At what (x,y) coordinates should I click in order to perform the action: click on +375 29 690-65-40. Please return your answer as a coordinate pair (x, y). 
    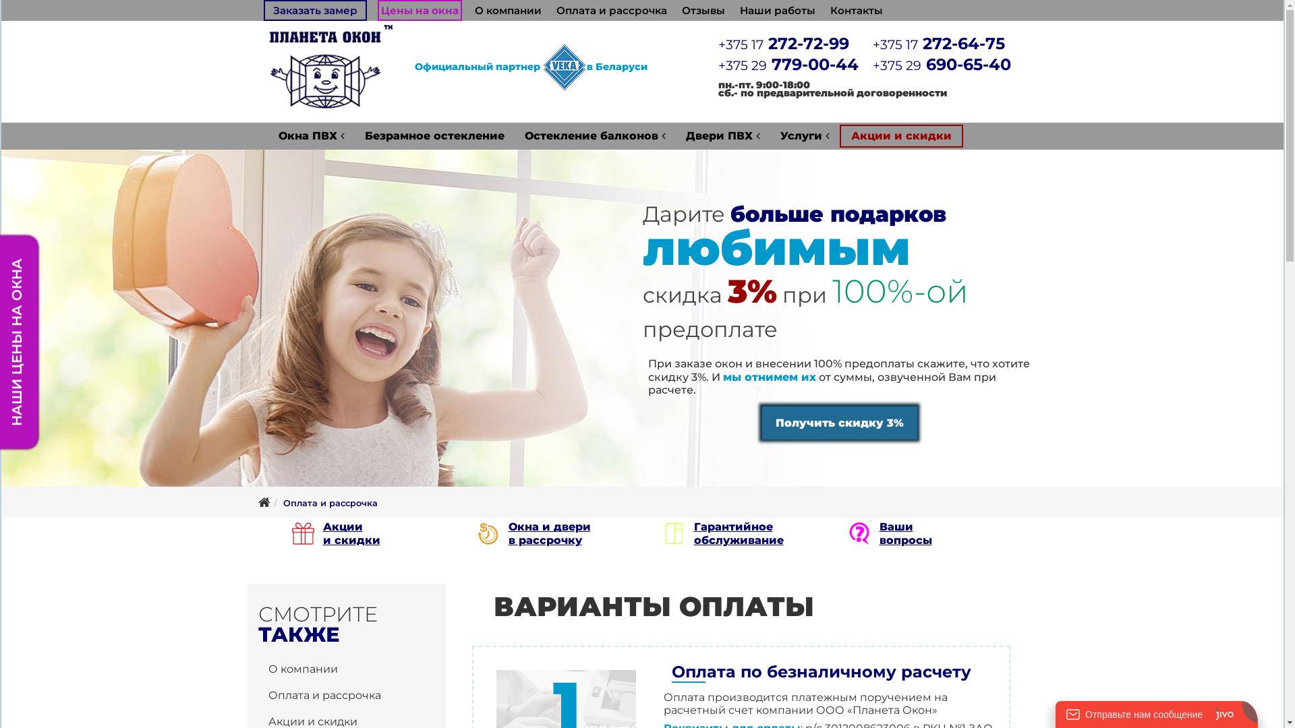
    Looking at the image, I should click on (942, 65).